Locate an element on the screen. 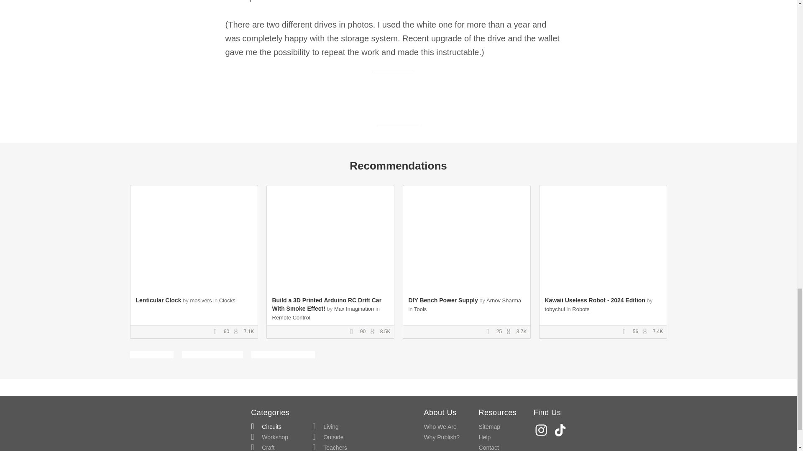 The width and height of the screenshot is (803, 451). Views Count is located at coordinates (510, 332).